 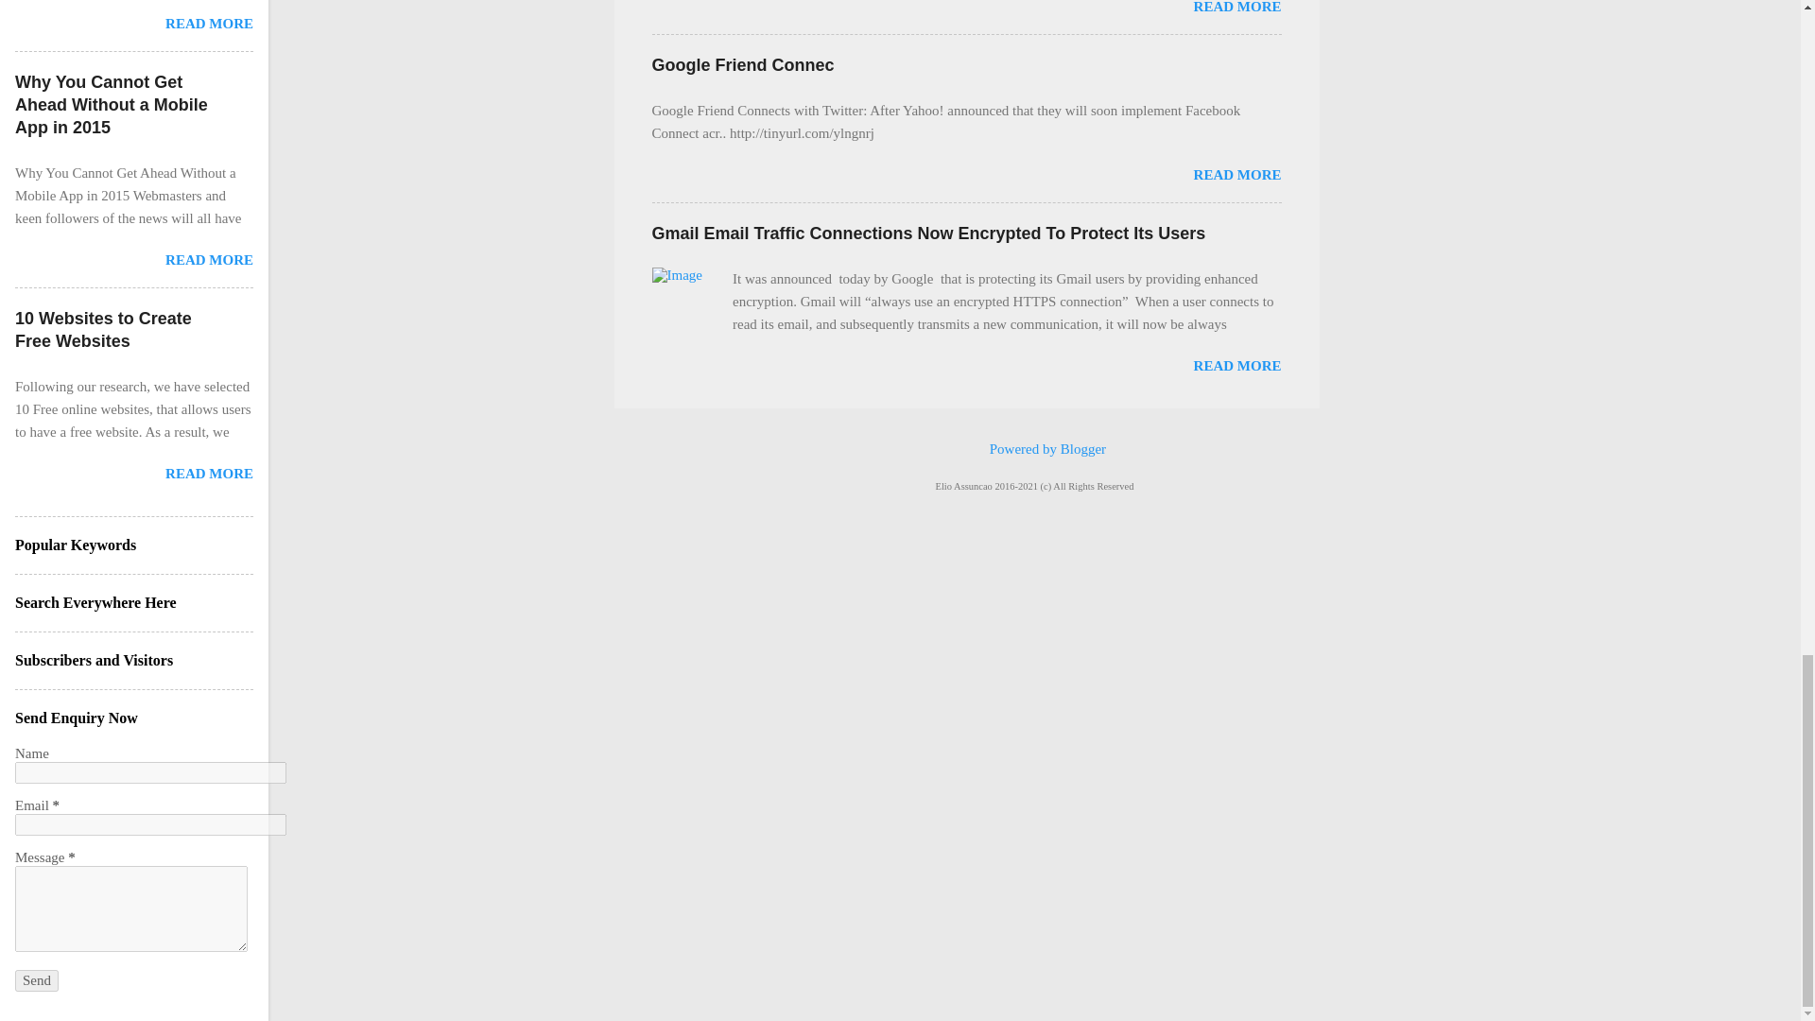 What do you see at coordinates (743, 64) in the screenshot?
I see `Google Friend Connec` at bounding box center [743, 64].